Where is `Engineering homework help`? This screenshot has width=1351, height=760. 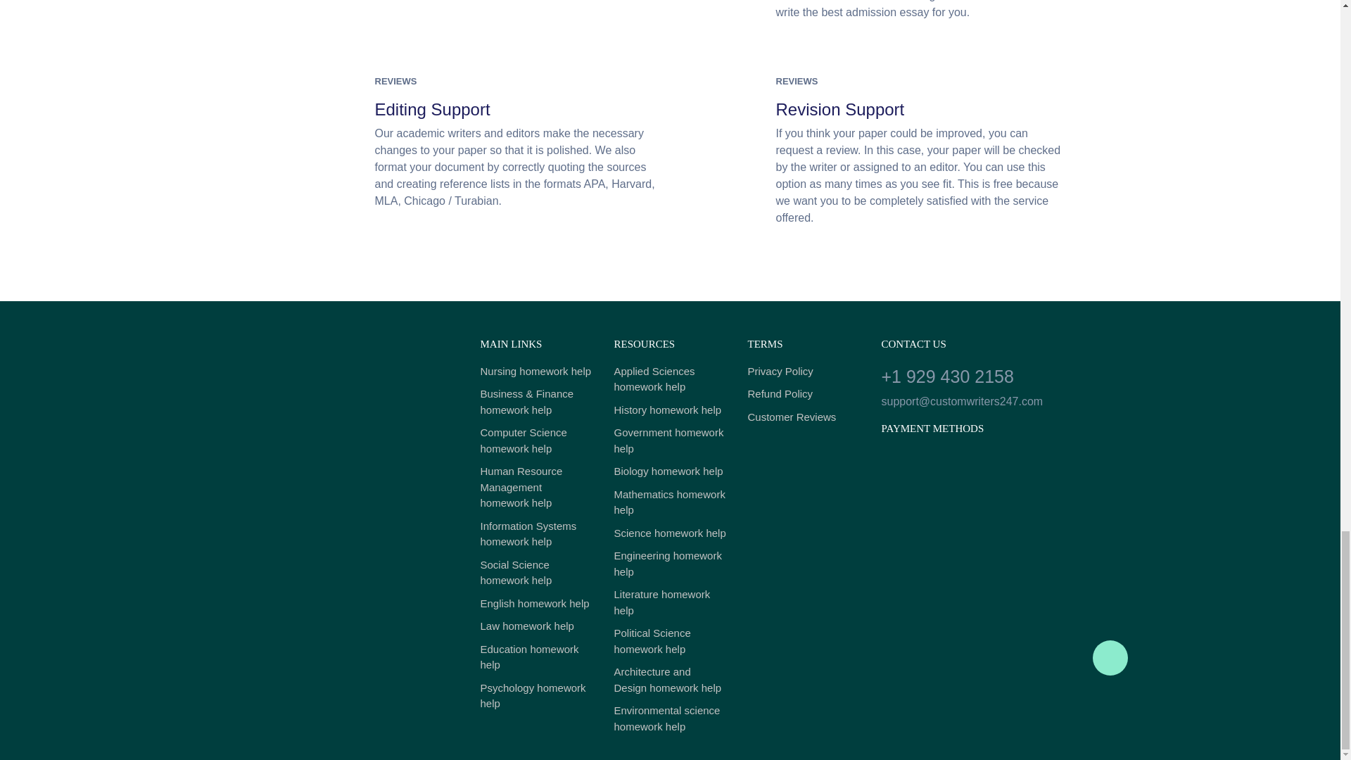
Engineering homework help is located at coordinates (670, 564).